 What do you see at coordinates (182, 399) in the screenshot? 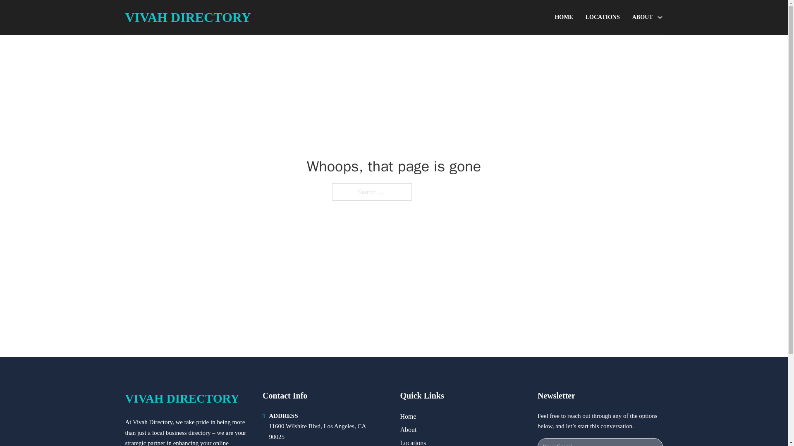
I see `VIVAH DIRECTORY` at bounding box center [182, 399].